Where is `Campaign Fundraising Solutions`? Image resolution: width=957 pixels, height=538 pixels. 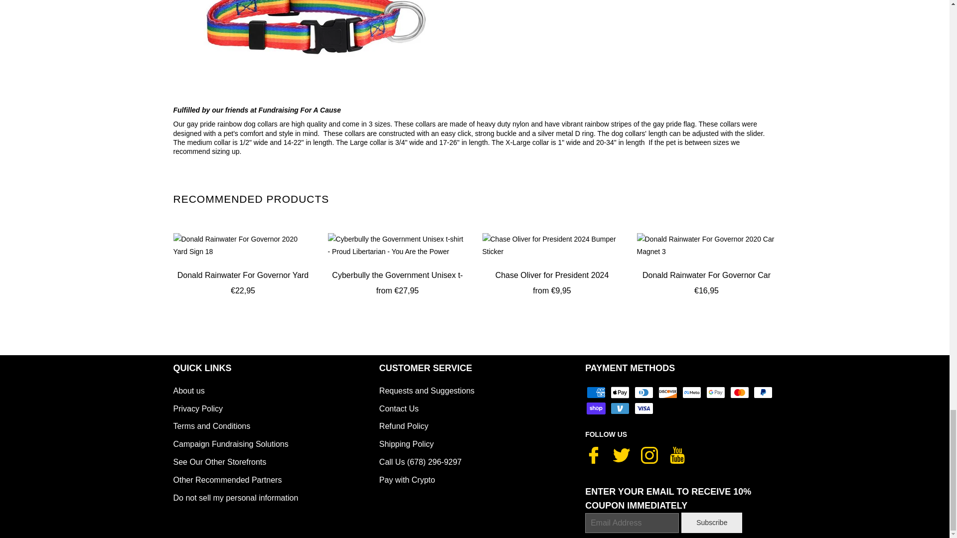
Campaign Fundraising Solutions is located at coordinates (231, 444).